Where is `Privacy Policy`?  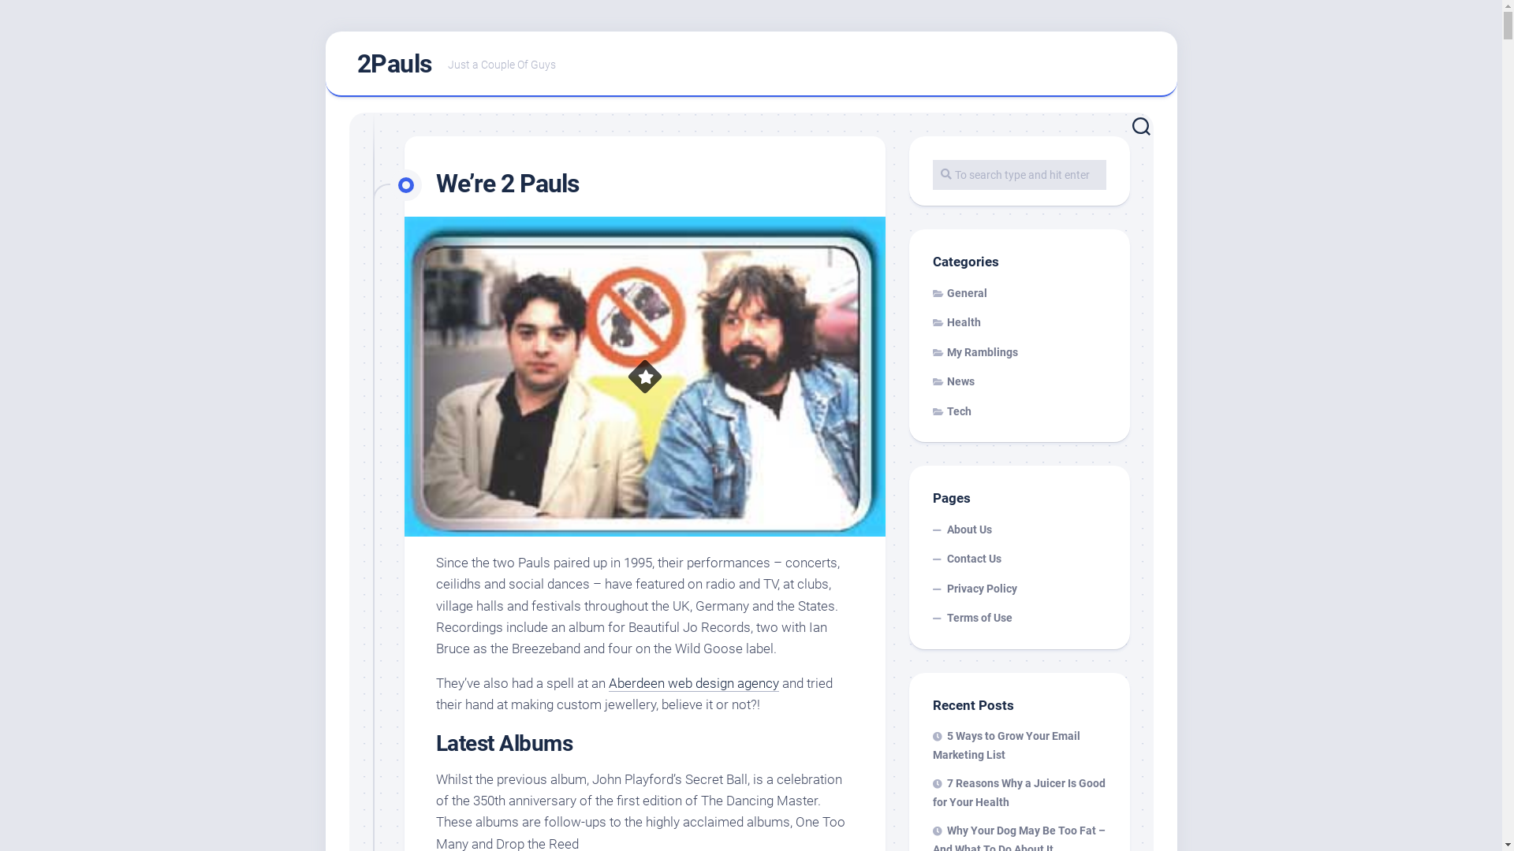
Privacy Policy is located at coordinates (1019, 589).